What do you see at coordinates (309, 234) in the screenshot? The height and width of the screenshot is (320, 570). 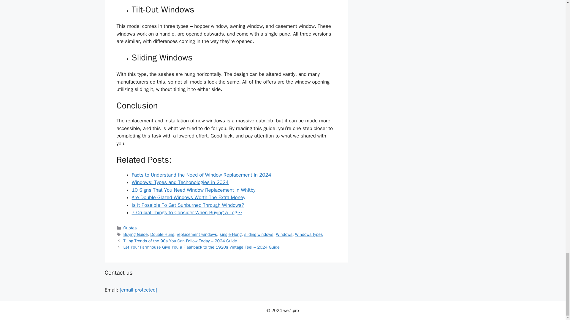 I see `Windows types` at bounding box center [309, 234].